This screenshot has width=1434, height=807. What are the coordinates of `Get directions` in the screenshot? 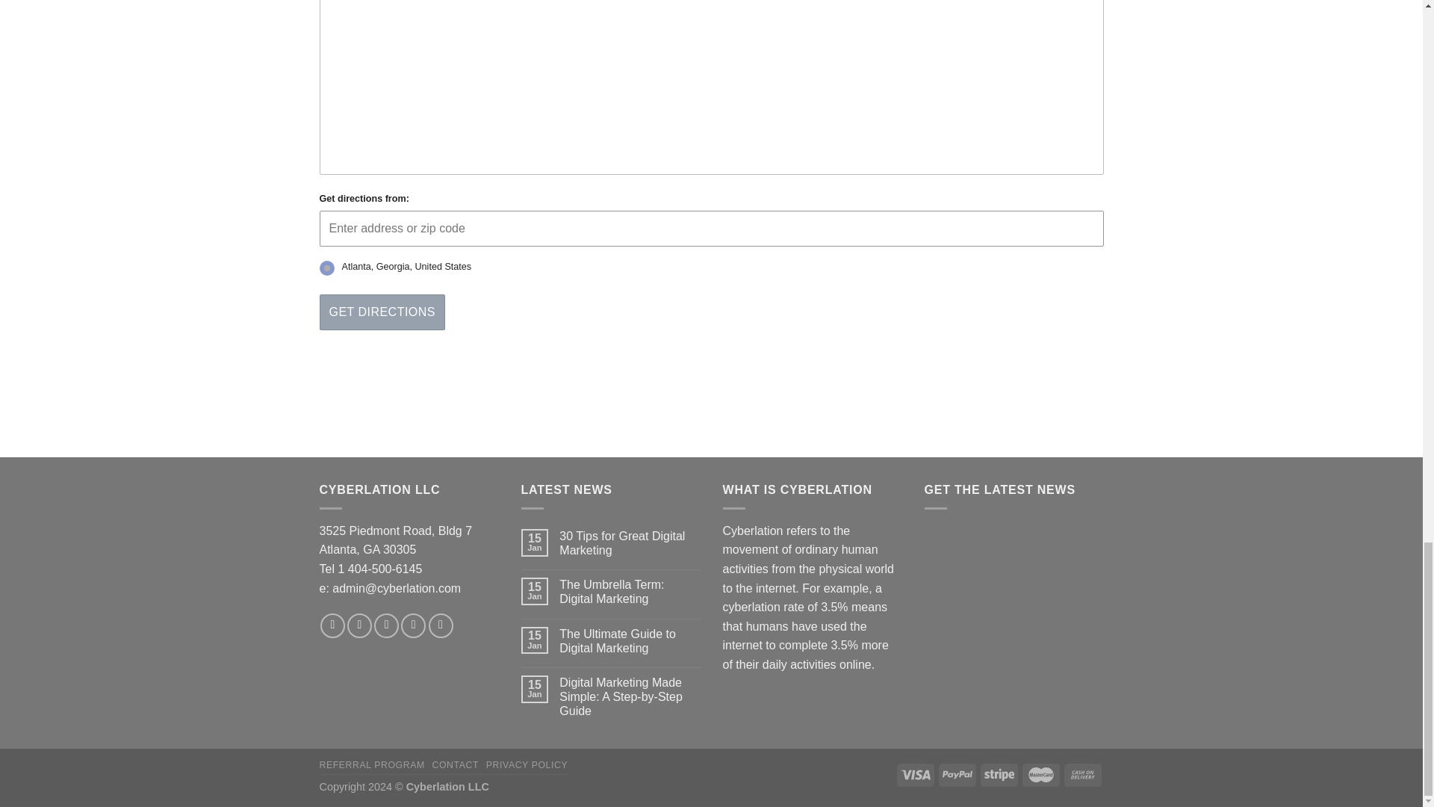 It's located at (382, 312).